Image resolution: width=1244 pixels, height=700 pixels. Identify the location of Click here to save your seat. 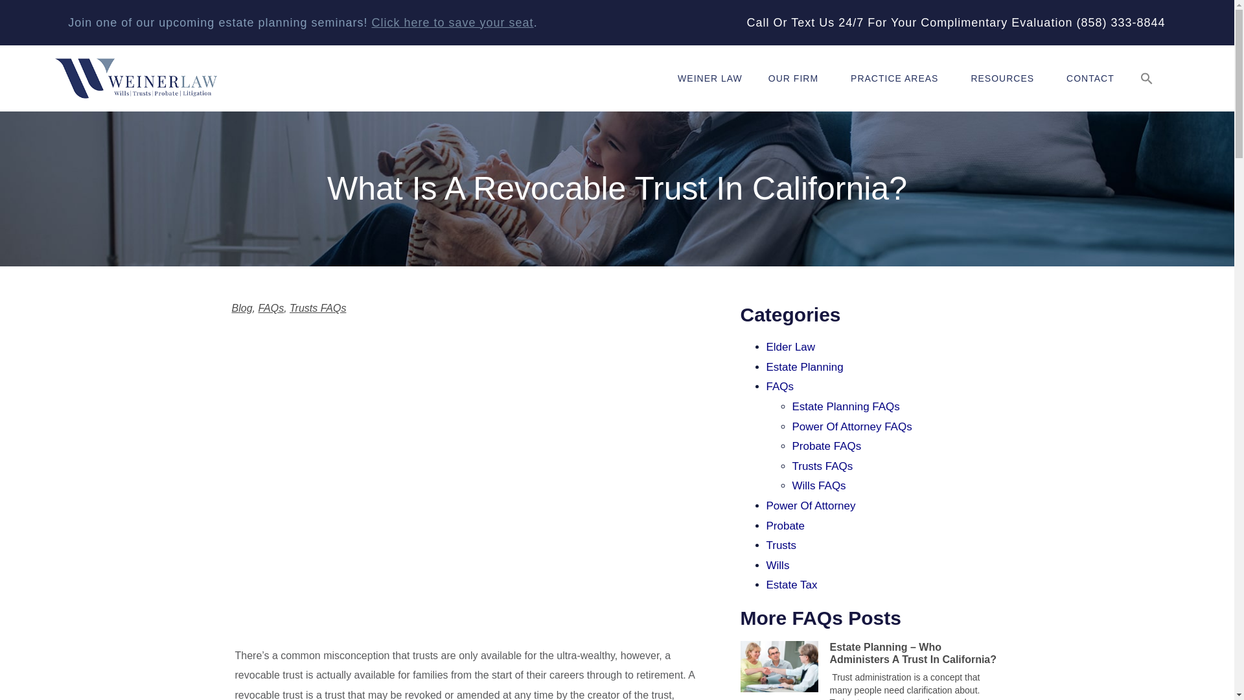
(452, 22).